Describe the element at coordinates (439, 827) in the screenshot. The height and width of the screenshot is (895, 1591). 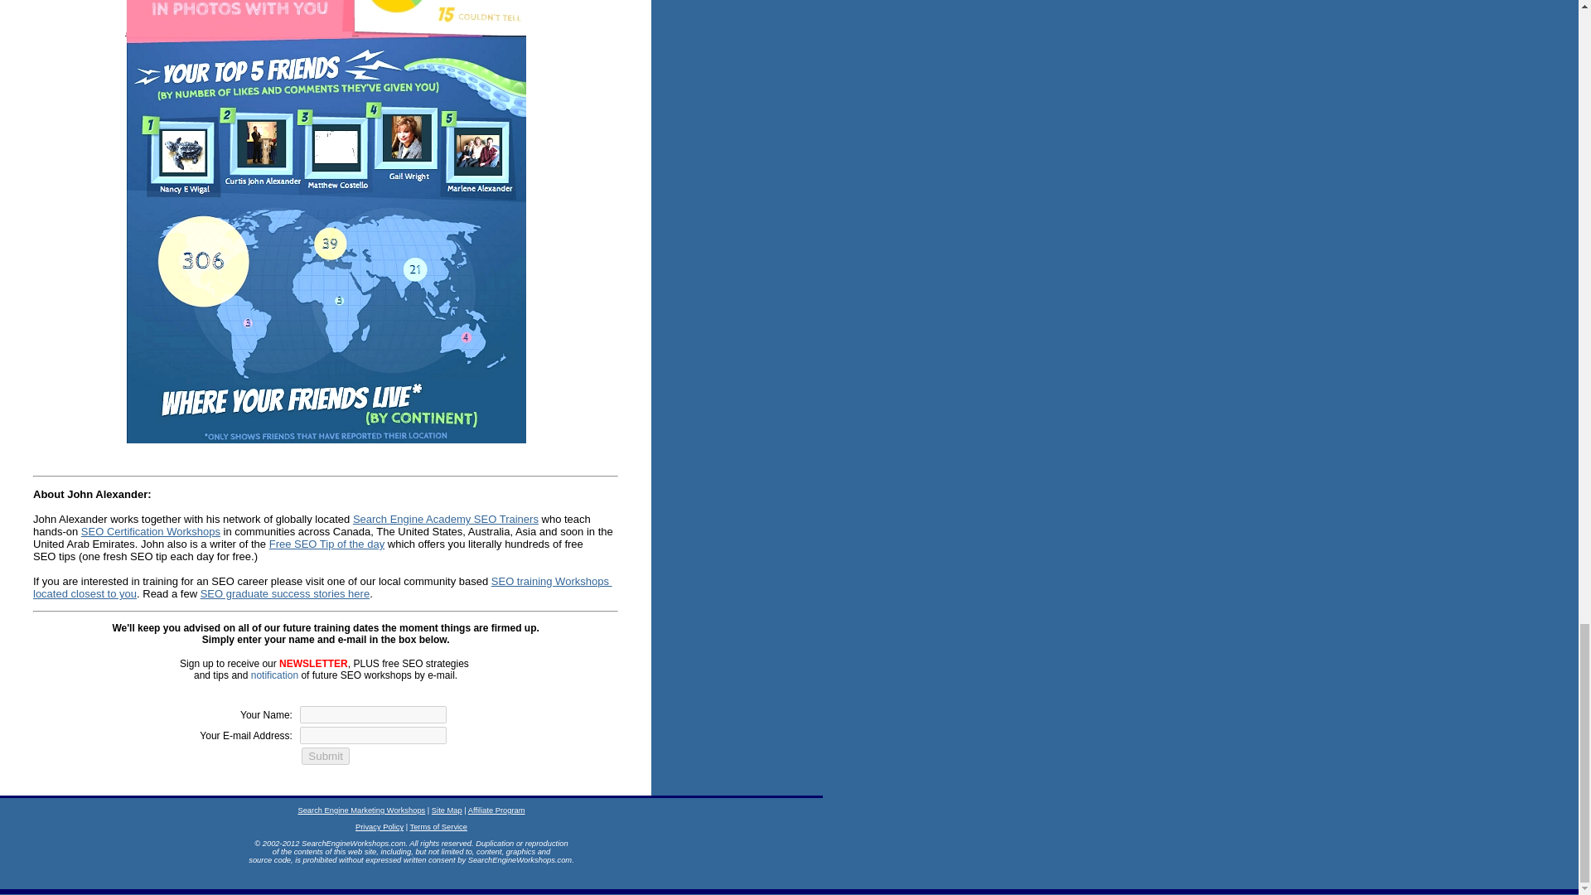
I see `Terms of Service` at that location.